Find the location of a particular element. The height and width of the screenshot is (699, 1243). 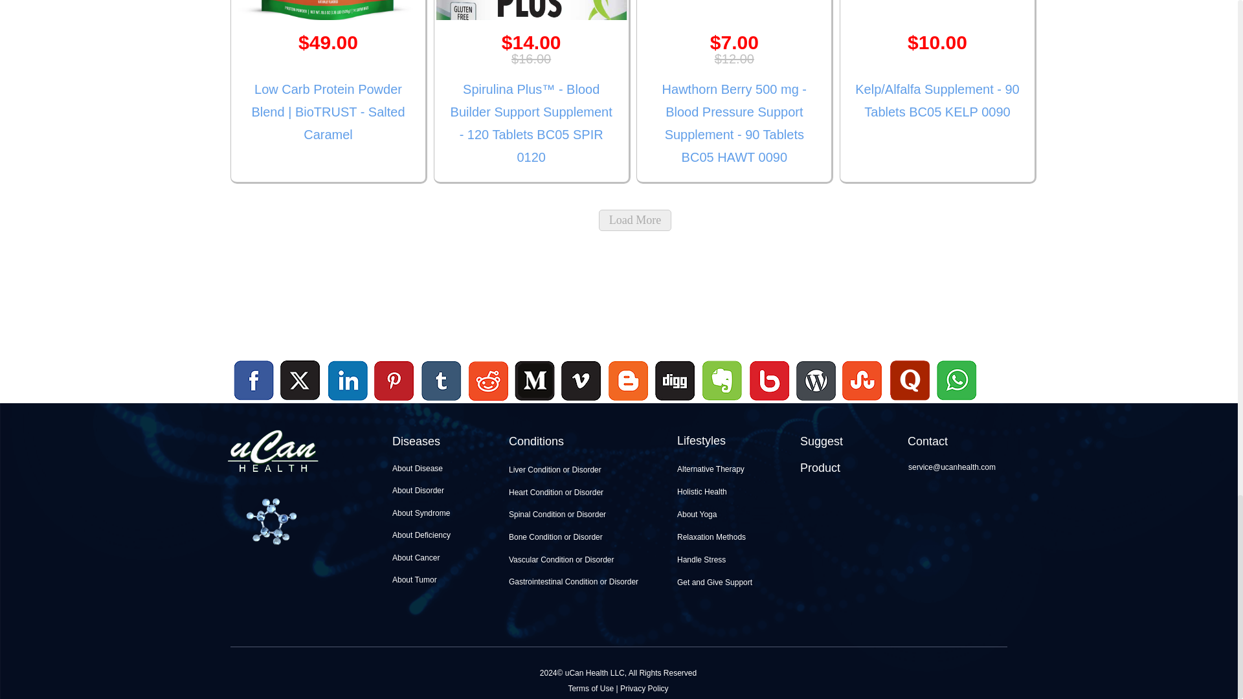

Vimeo is located at coordinates (582, 381).